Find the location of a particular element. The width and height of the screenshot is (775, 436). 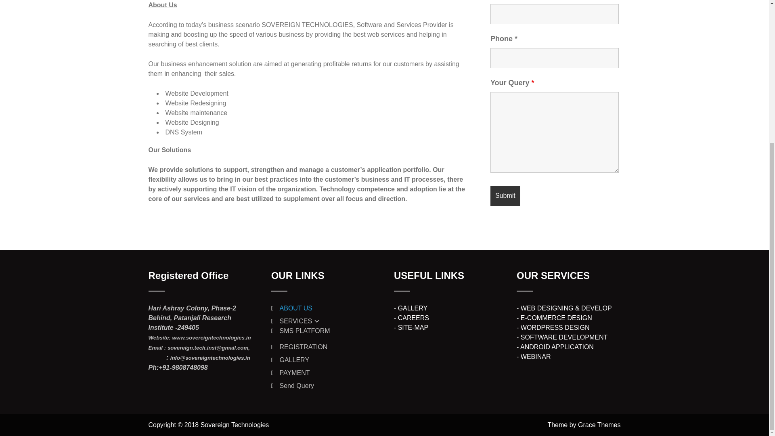

SMS PLATFORM is located at coordinates (305, 331).